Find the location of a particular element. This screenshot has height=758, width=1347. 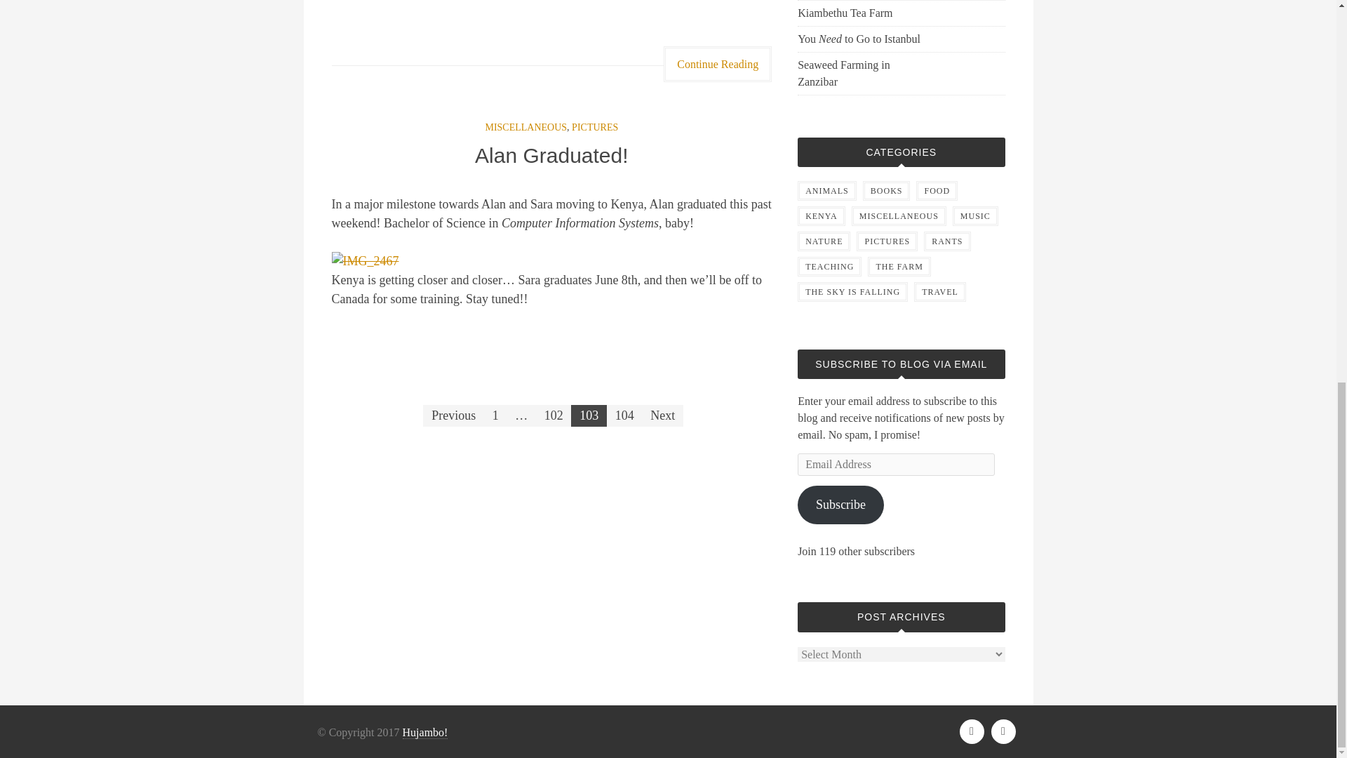

104 is located at coordinates (624, 415).